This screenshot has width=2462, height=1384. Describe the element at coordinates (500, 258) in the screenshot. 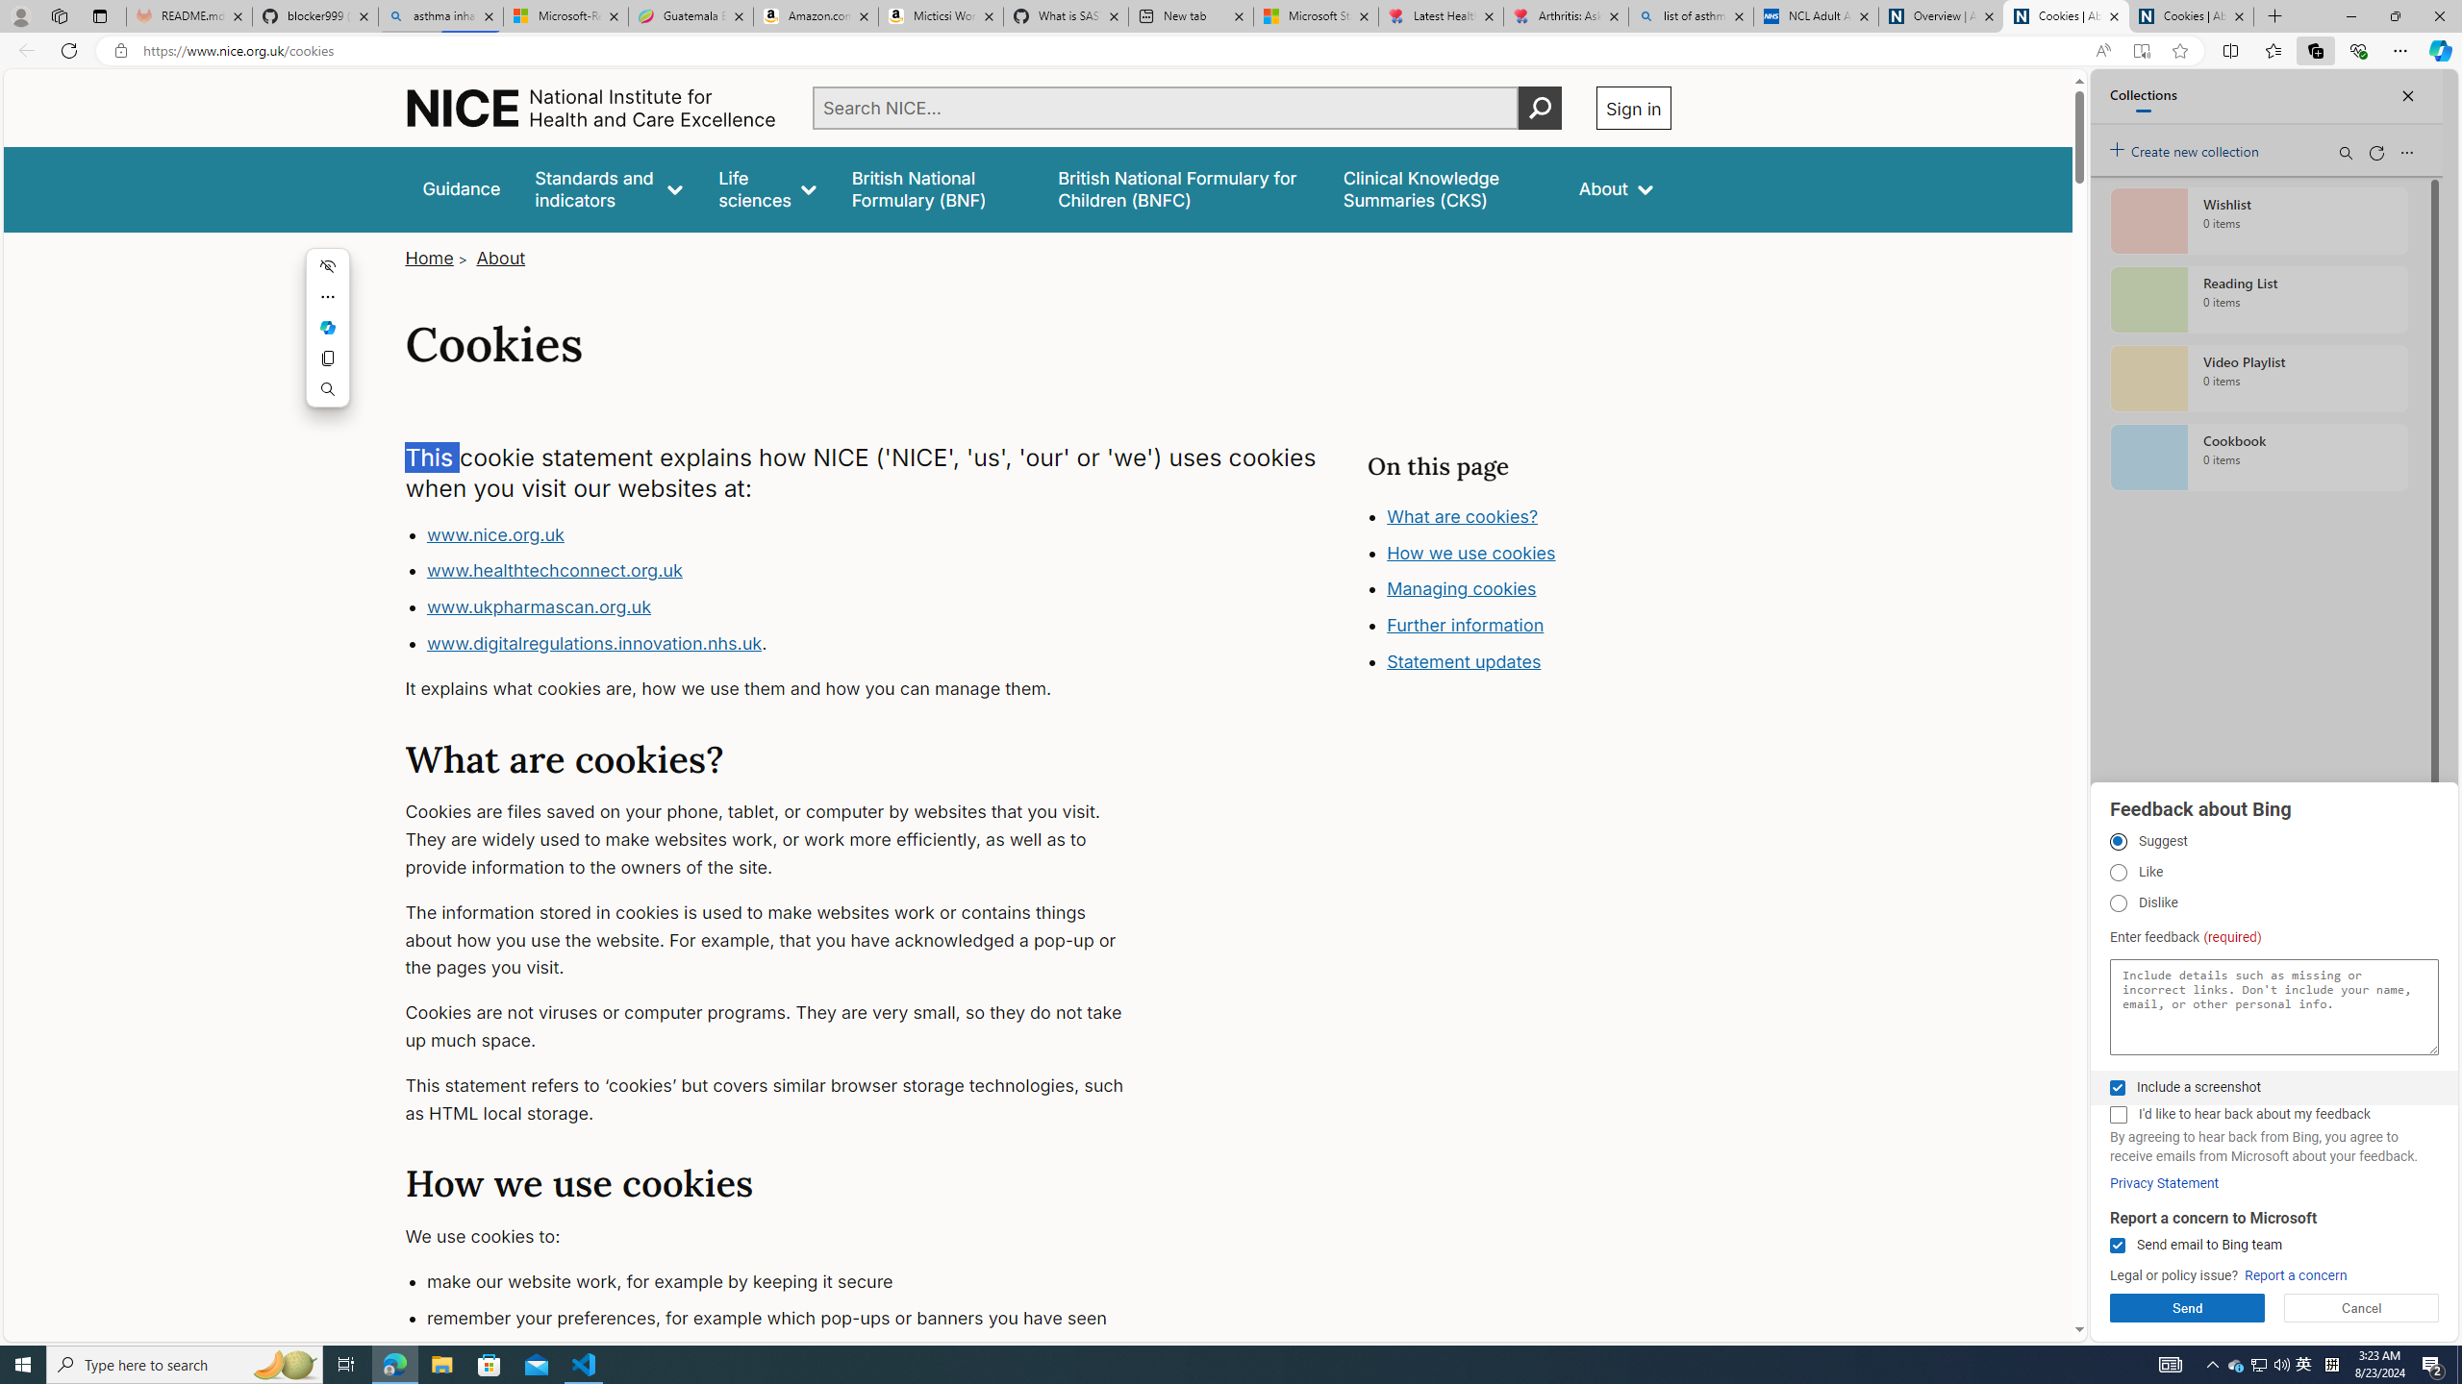

I see `About` at that location.